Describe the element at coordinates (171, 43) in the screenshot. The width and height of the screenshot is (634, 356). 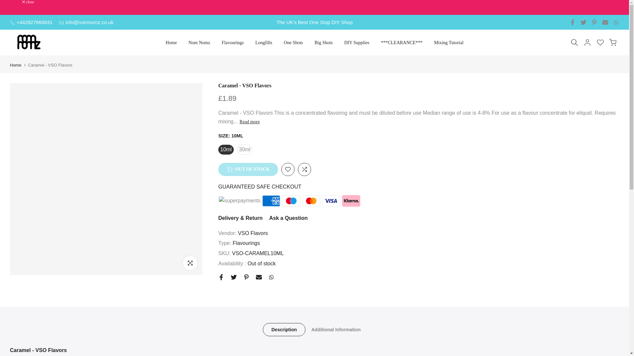
I see `Home` at that location.